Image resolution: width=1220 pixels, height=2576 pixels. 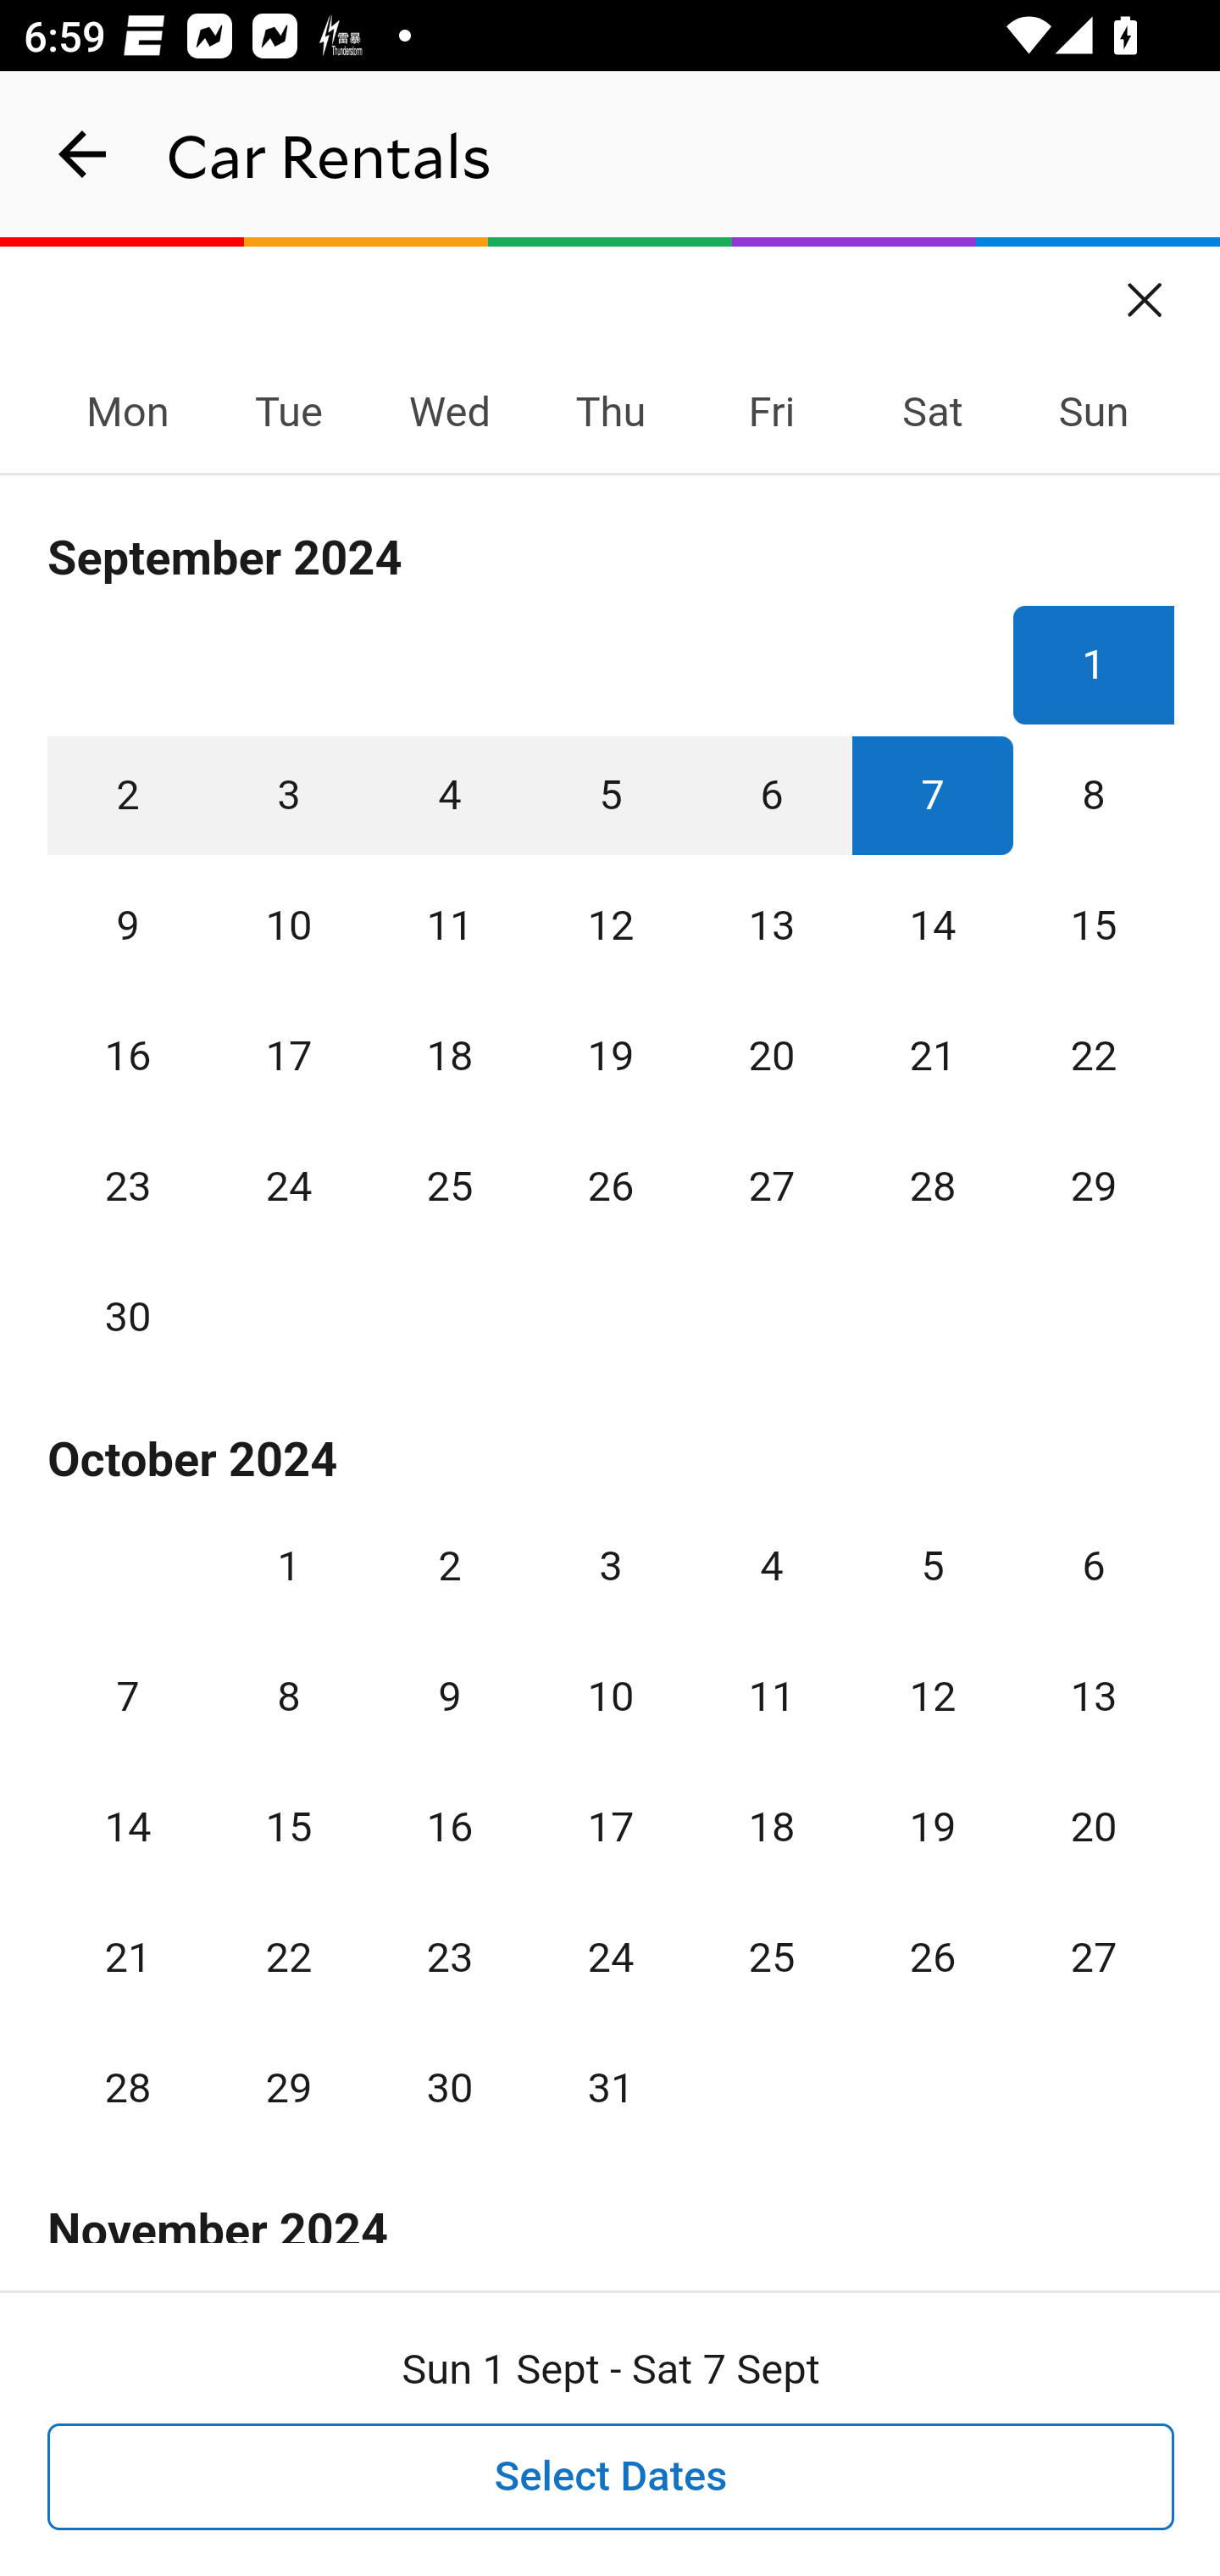 I want to click on 16 September 2024, so click(x=129, y=1056).